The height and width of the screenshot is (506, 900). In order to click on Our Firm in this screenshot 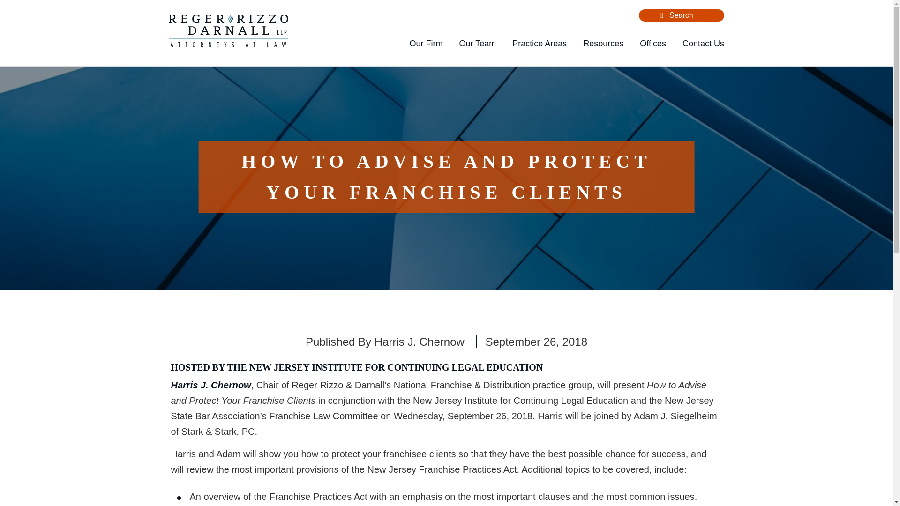, I will do `click(426, 44)`.